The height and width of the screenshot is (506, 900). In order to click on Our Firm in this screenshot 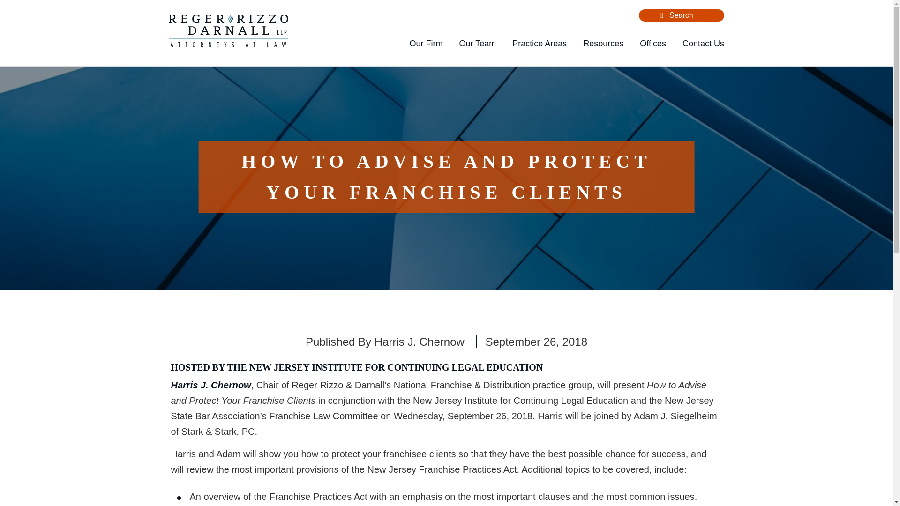, I will do `click(426, 44)`.